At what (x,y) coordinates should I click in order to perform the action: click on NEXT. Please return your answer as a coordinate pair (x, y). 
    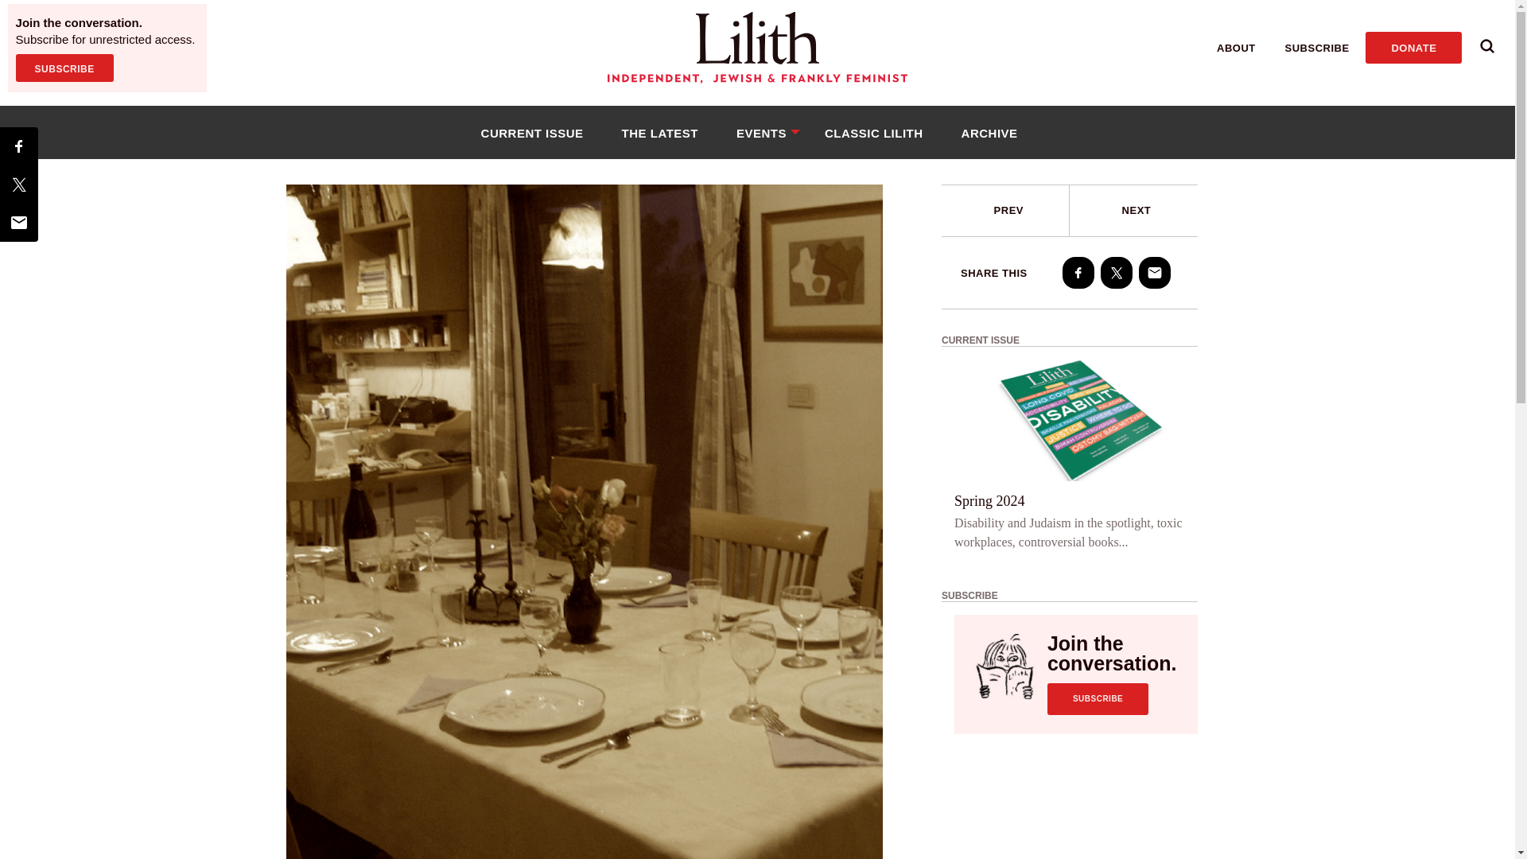
    Looking at the image, I should click on (1137, 210).